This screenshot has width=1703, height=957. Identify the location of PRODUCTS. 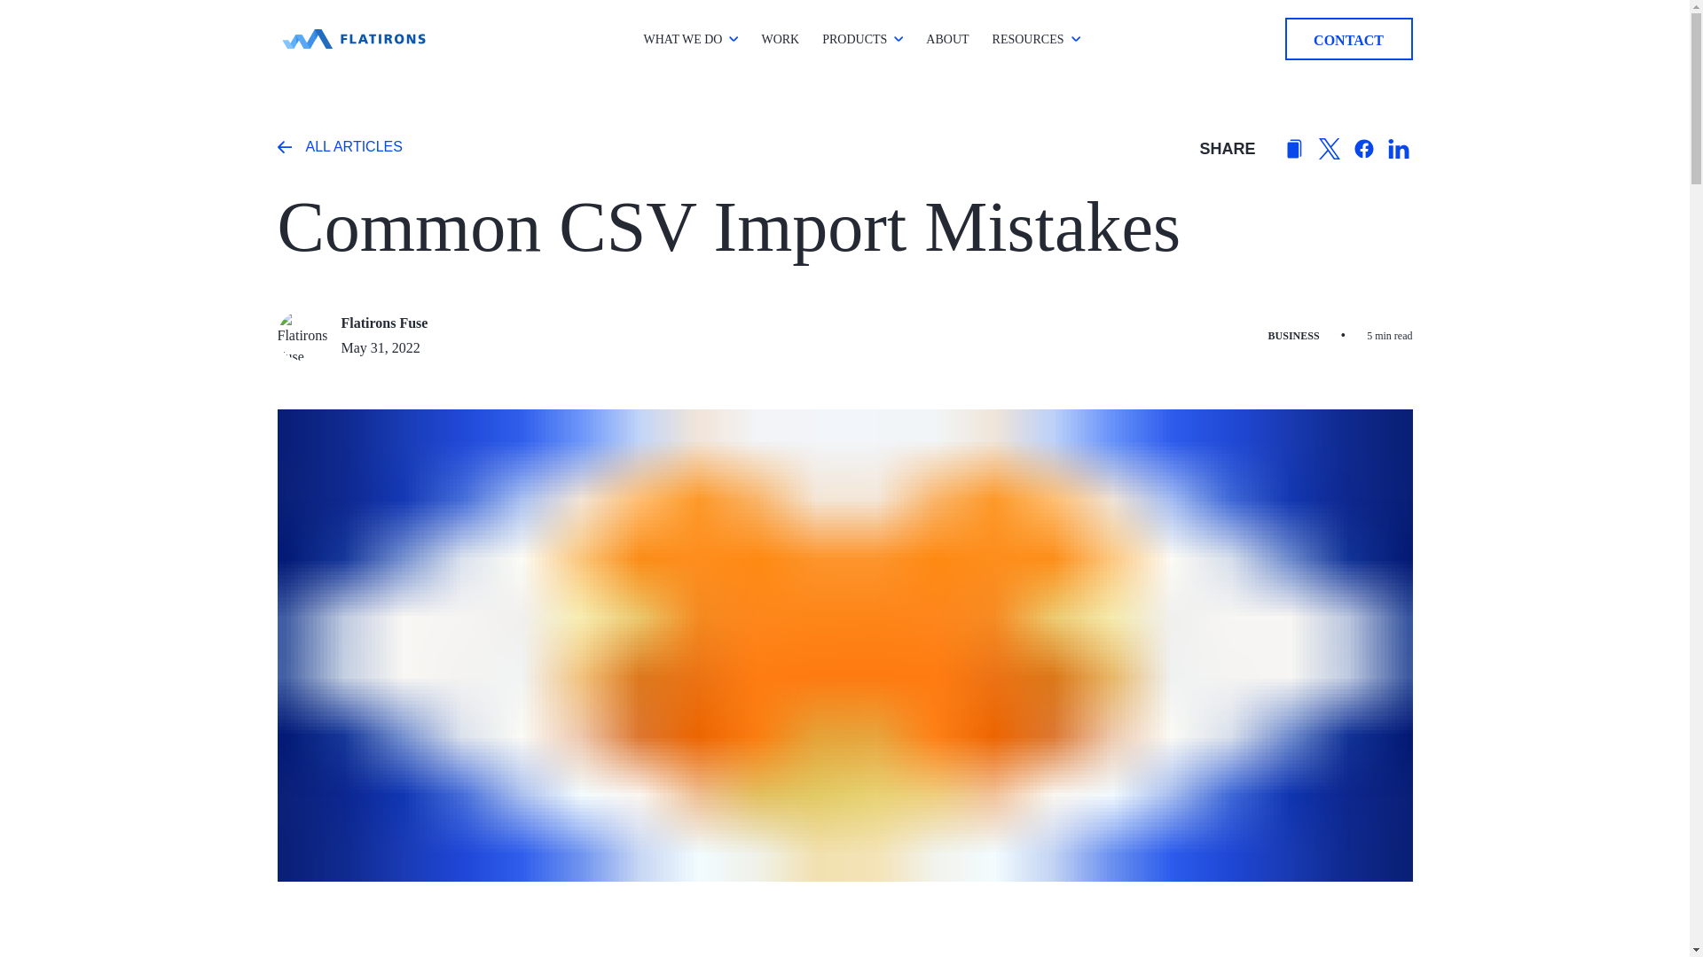
(855, 39).